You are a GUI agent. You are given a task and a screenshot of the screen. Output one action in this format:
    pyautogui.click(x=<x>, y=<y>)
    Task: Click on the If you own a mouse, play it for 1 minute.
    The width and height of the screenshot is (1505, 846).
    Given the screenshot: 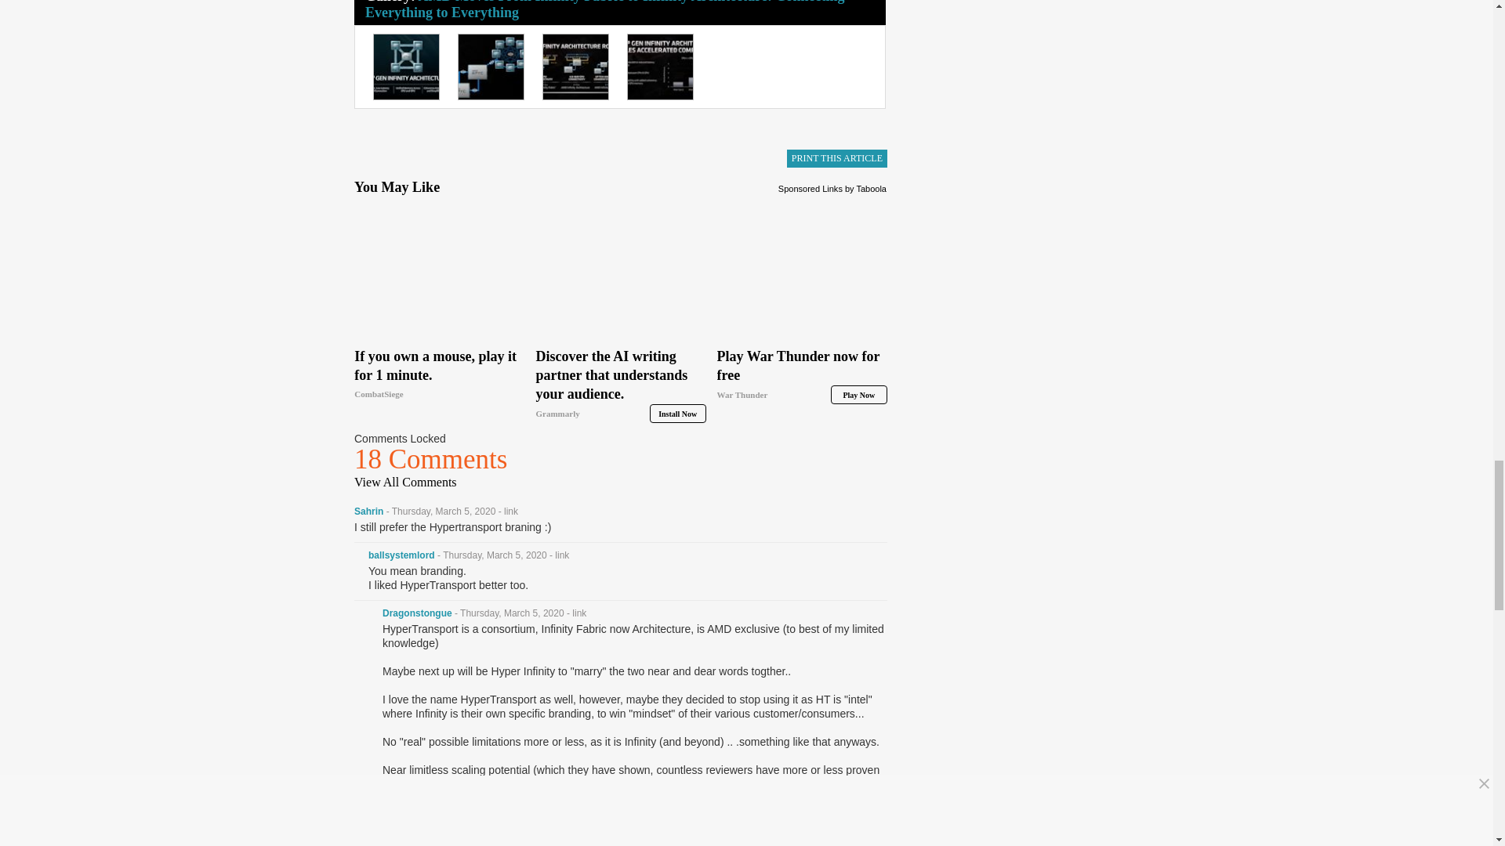 What is the action you would take?
    pyautogui.click(x=439, y=273)
    